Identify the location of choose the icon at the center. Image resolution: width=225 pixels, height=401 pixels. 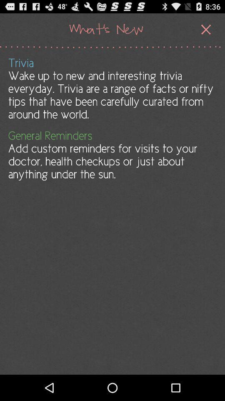
(112, 155).